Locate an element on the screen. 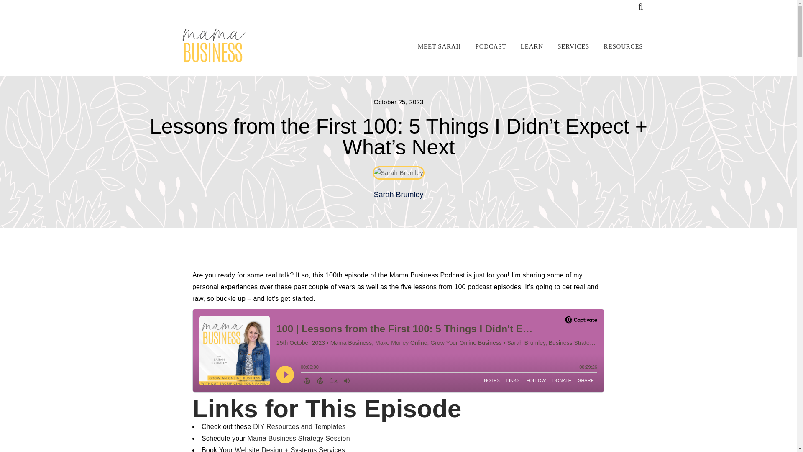 The width and height of the screenshot is (803, 452). Mama Business Strategy Session is located at coordinates (299, 438).